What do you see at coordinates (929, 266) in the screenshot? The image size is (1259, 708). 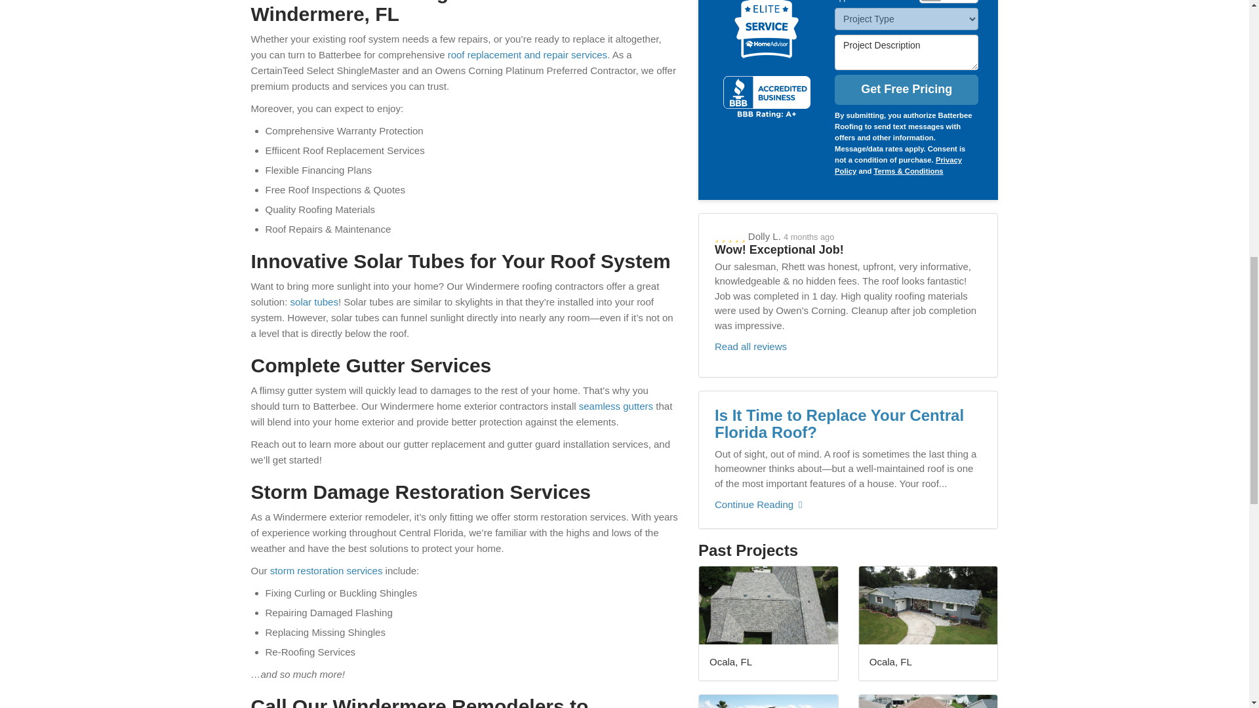 I see `Ocala, FL Shingle Replacement Project` at bounding box center [929, 266].